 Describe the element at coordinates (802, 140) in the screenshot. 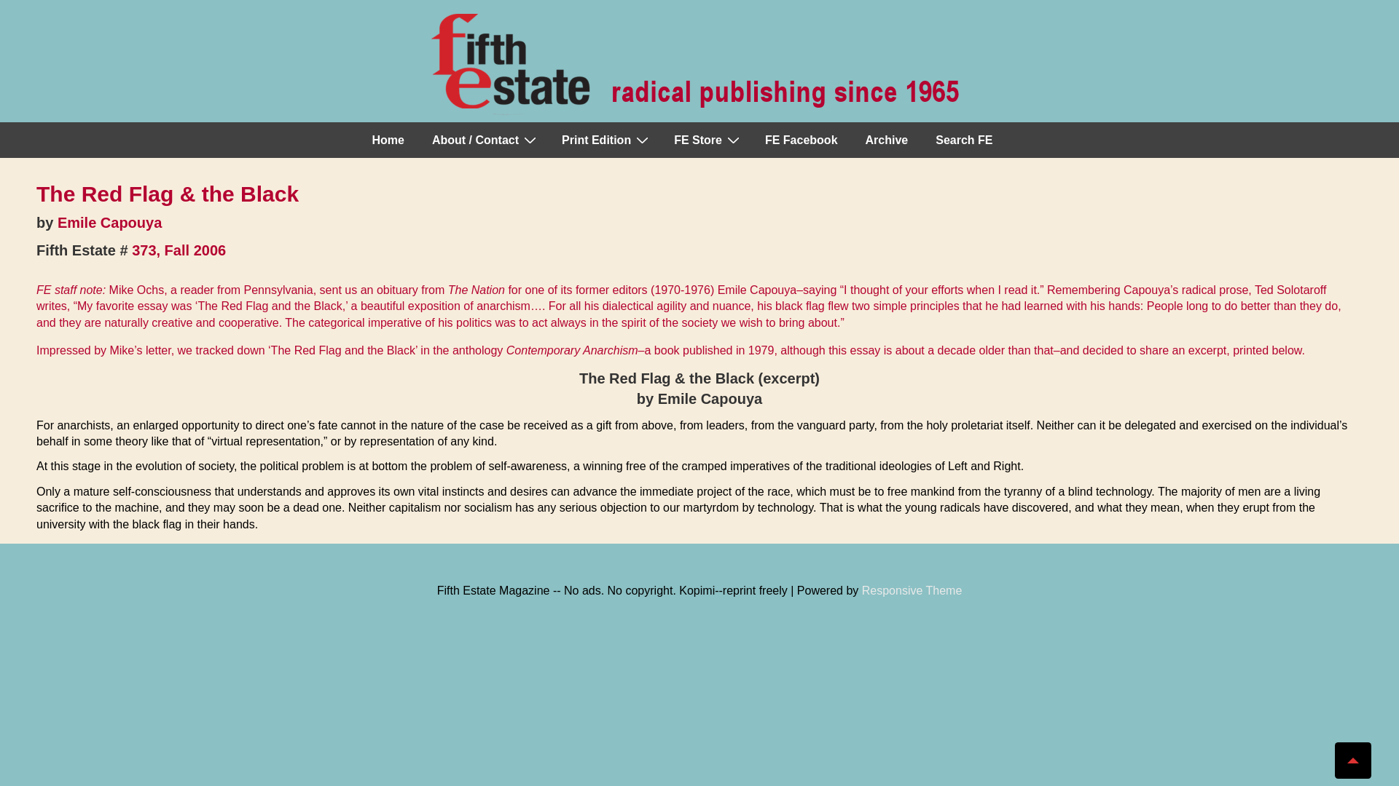

I see `FE Facebook` at that location.